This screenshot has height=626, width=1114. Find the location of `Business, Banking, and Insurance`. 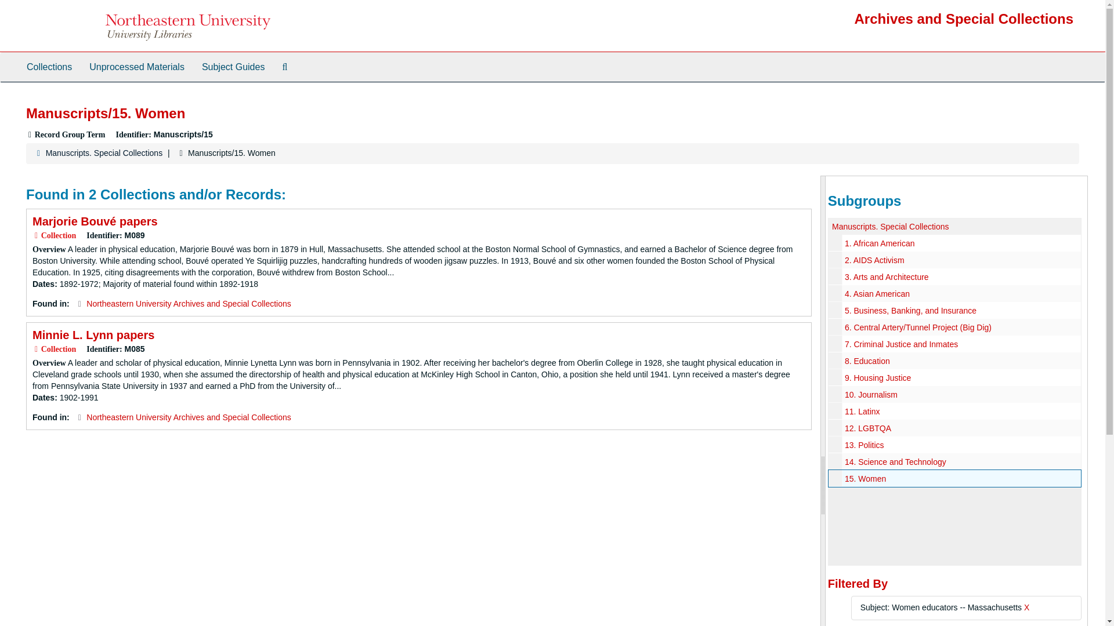

Business, Banking, and Insurance is located at coordinates (954, 310).